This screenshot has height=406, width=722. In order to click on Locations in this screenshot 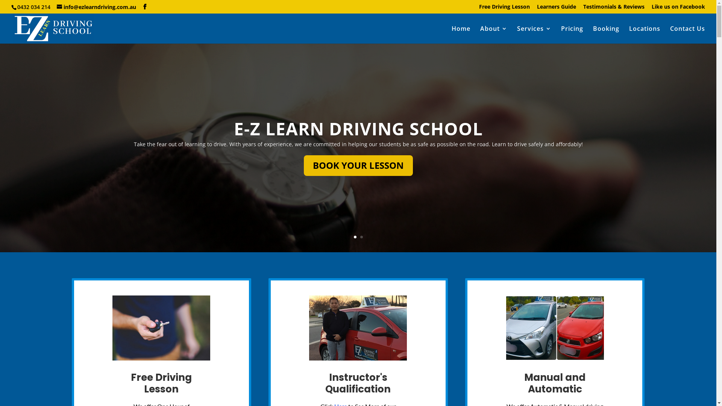, I will do `click(645, 35)`.